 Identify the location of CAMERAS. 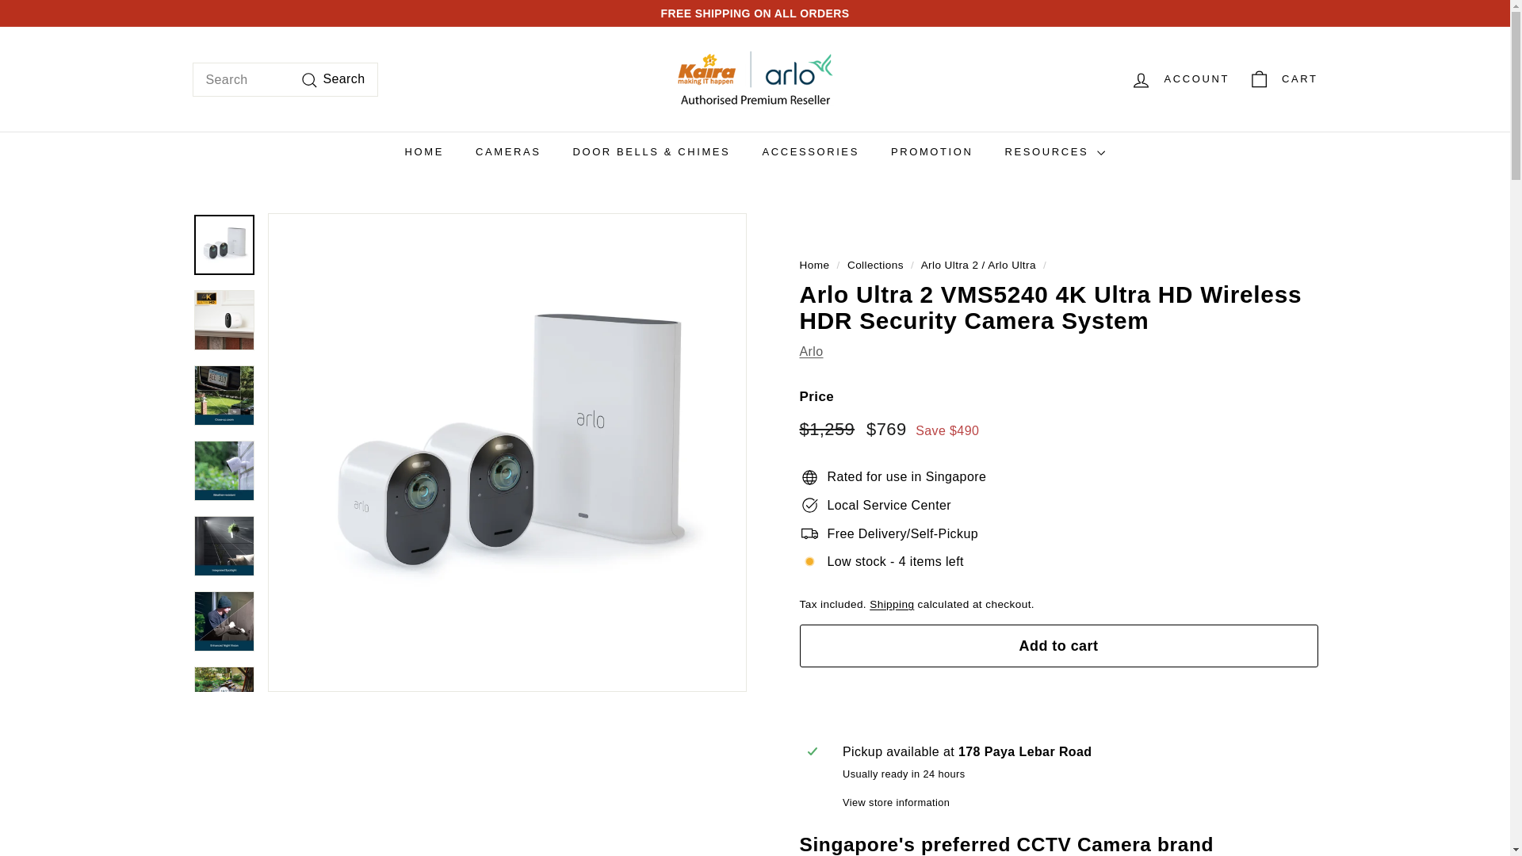
(507, 152).